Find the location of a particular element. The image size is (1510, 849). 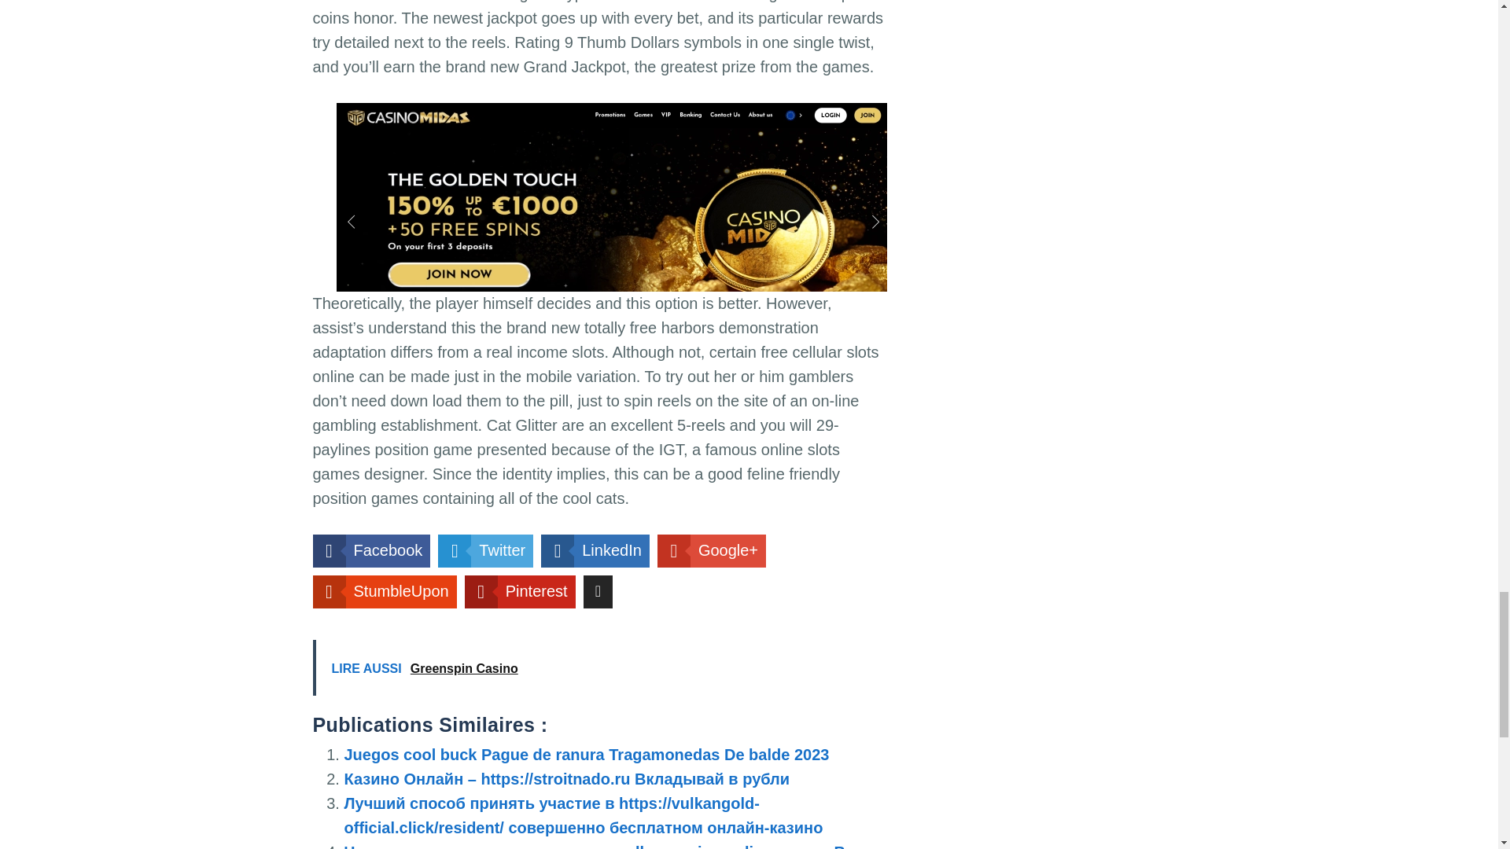

Twitter is located at coordinates (484, 551).